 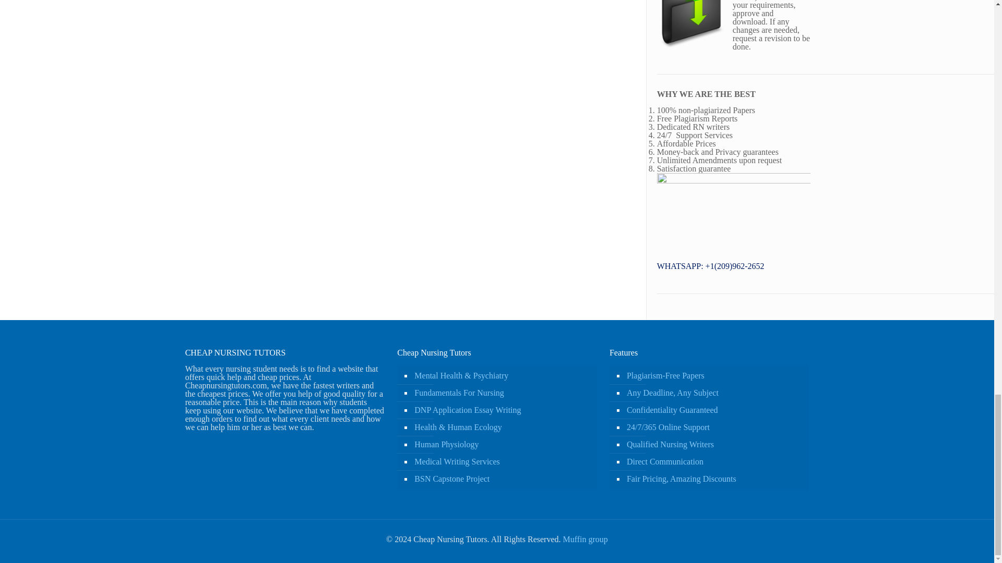 What do you see at coordinates (502, 479) in the screenshot?
I see `BSN Capstone Project` at bounding box center [502, 479].